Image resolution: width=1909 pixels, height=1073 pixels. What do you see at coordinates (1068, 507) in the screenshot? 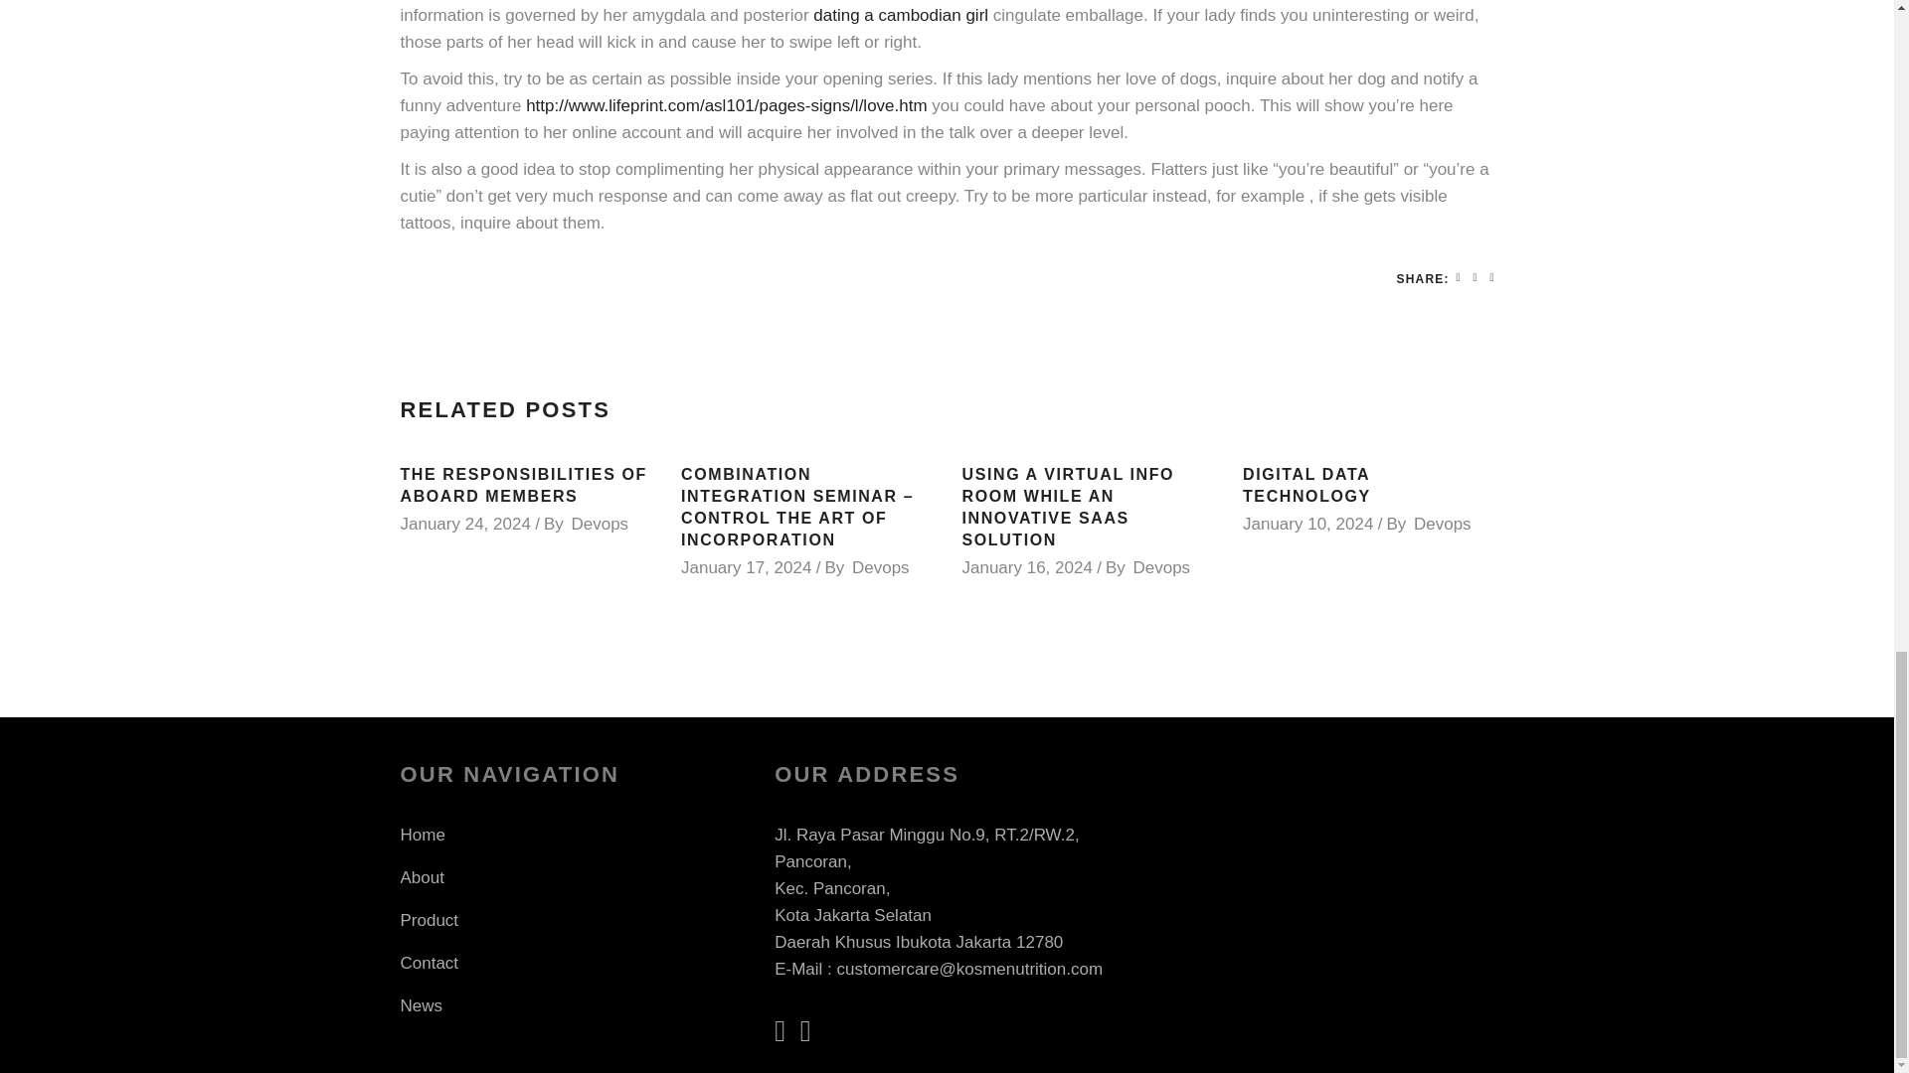
I see `Using a Virtual Info Room While an Innovative SaaS Solution` at bounding box center [1068, 507].